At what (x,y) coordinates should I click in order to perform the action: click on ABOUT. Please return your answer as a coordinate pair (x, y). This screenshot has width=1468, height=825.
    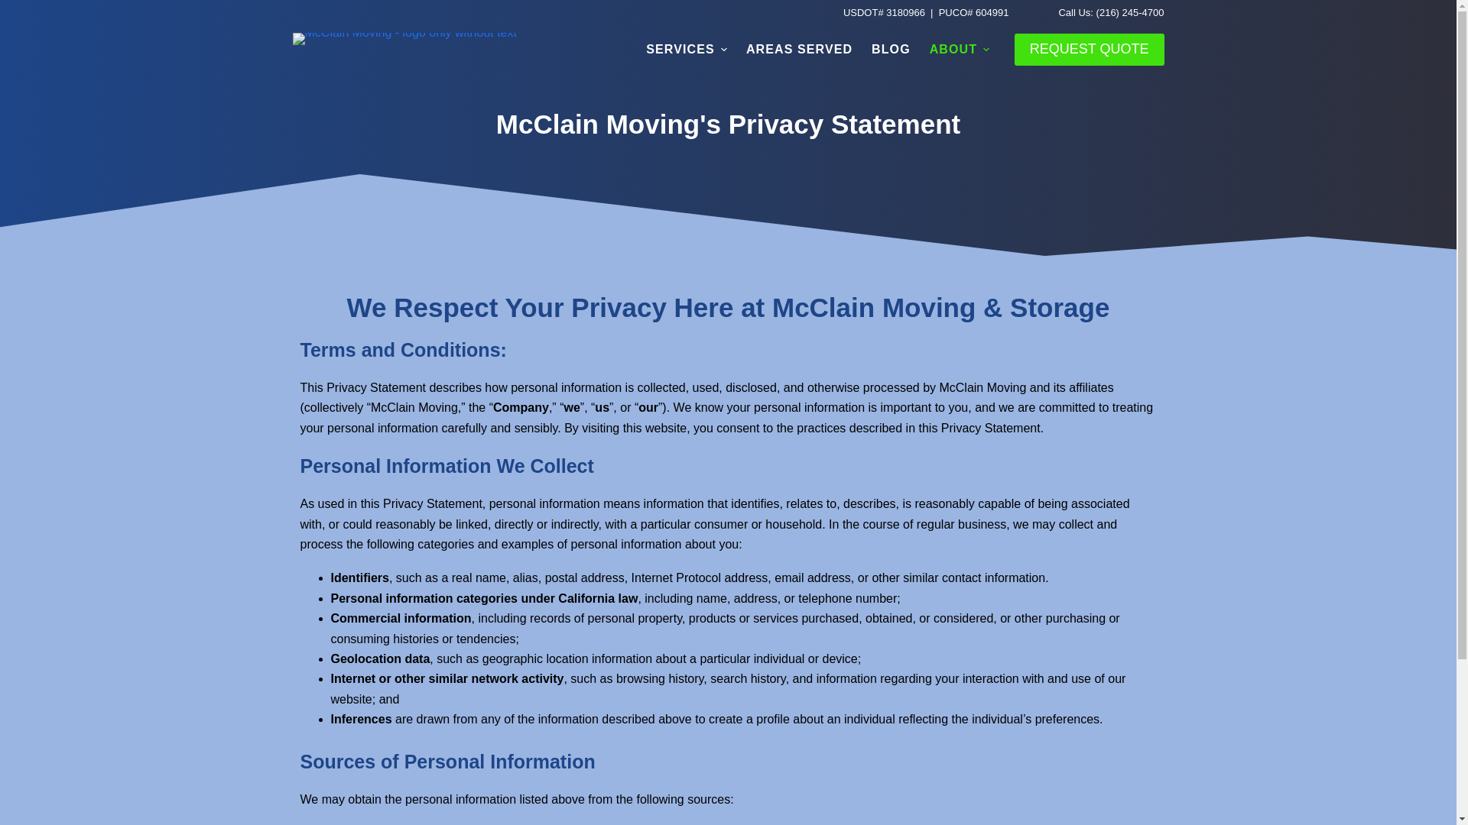
    Looking at the image, I should click on (960, 49).